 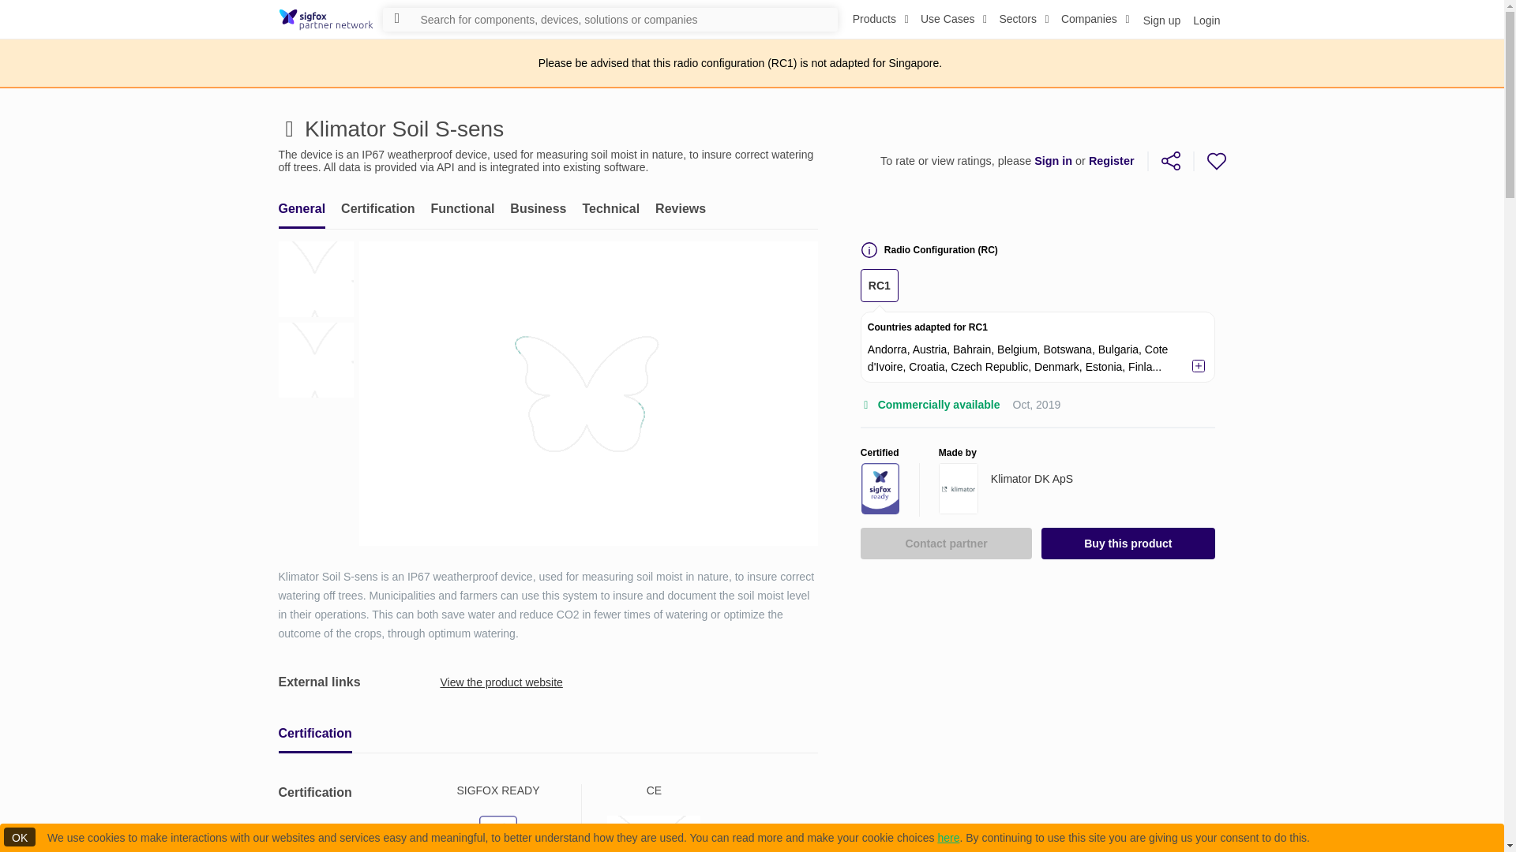 I want to click on Use Cases, so click(x=1095, y=19).